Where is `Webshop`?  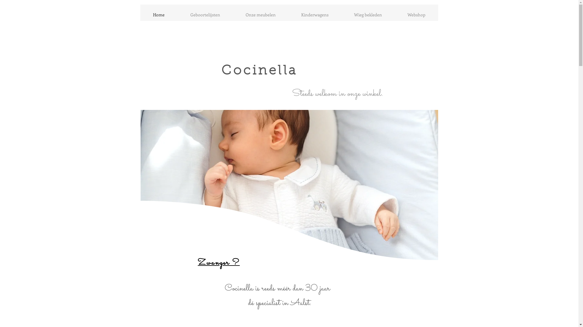 Webshop is located at coordinates (417, 15).